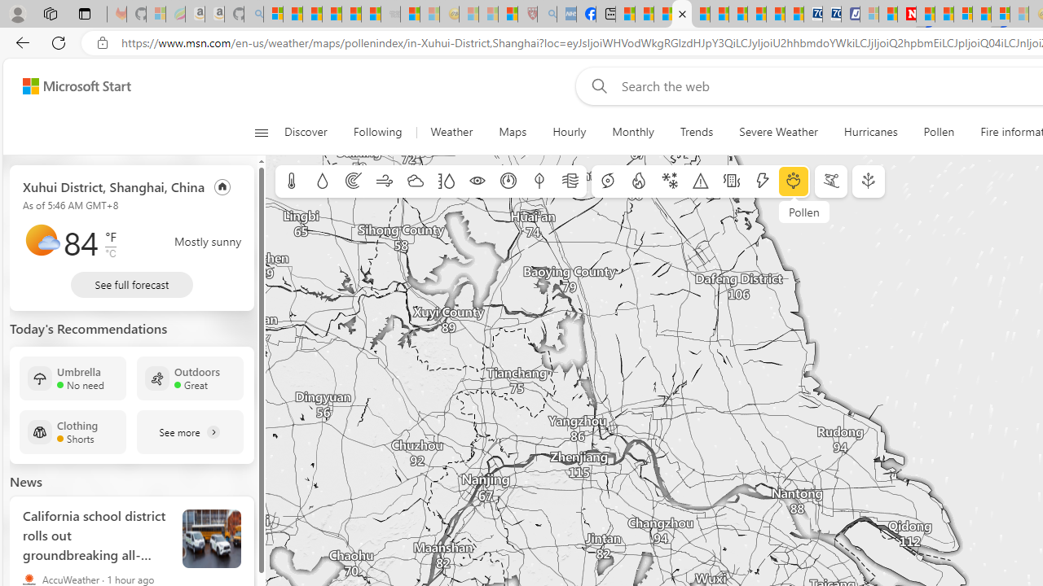  What do you see at coordinates (29, 579) in the screenshot?
I see `AccuWeather` at bounding box center [29, 579].